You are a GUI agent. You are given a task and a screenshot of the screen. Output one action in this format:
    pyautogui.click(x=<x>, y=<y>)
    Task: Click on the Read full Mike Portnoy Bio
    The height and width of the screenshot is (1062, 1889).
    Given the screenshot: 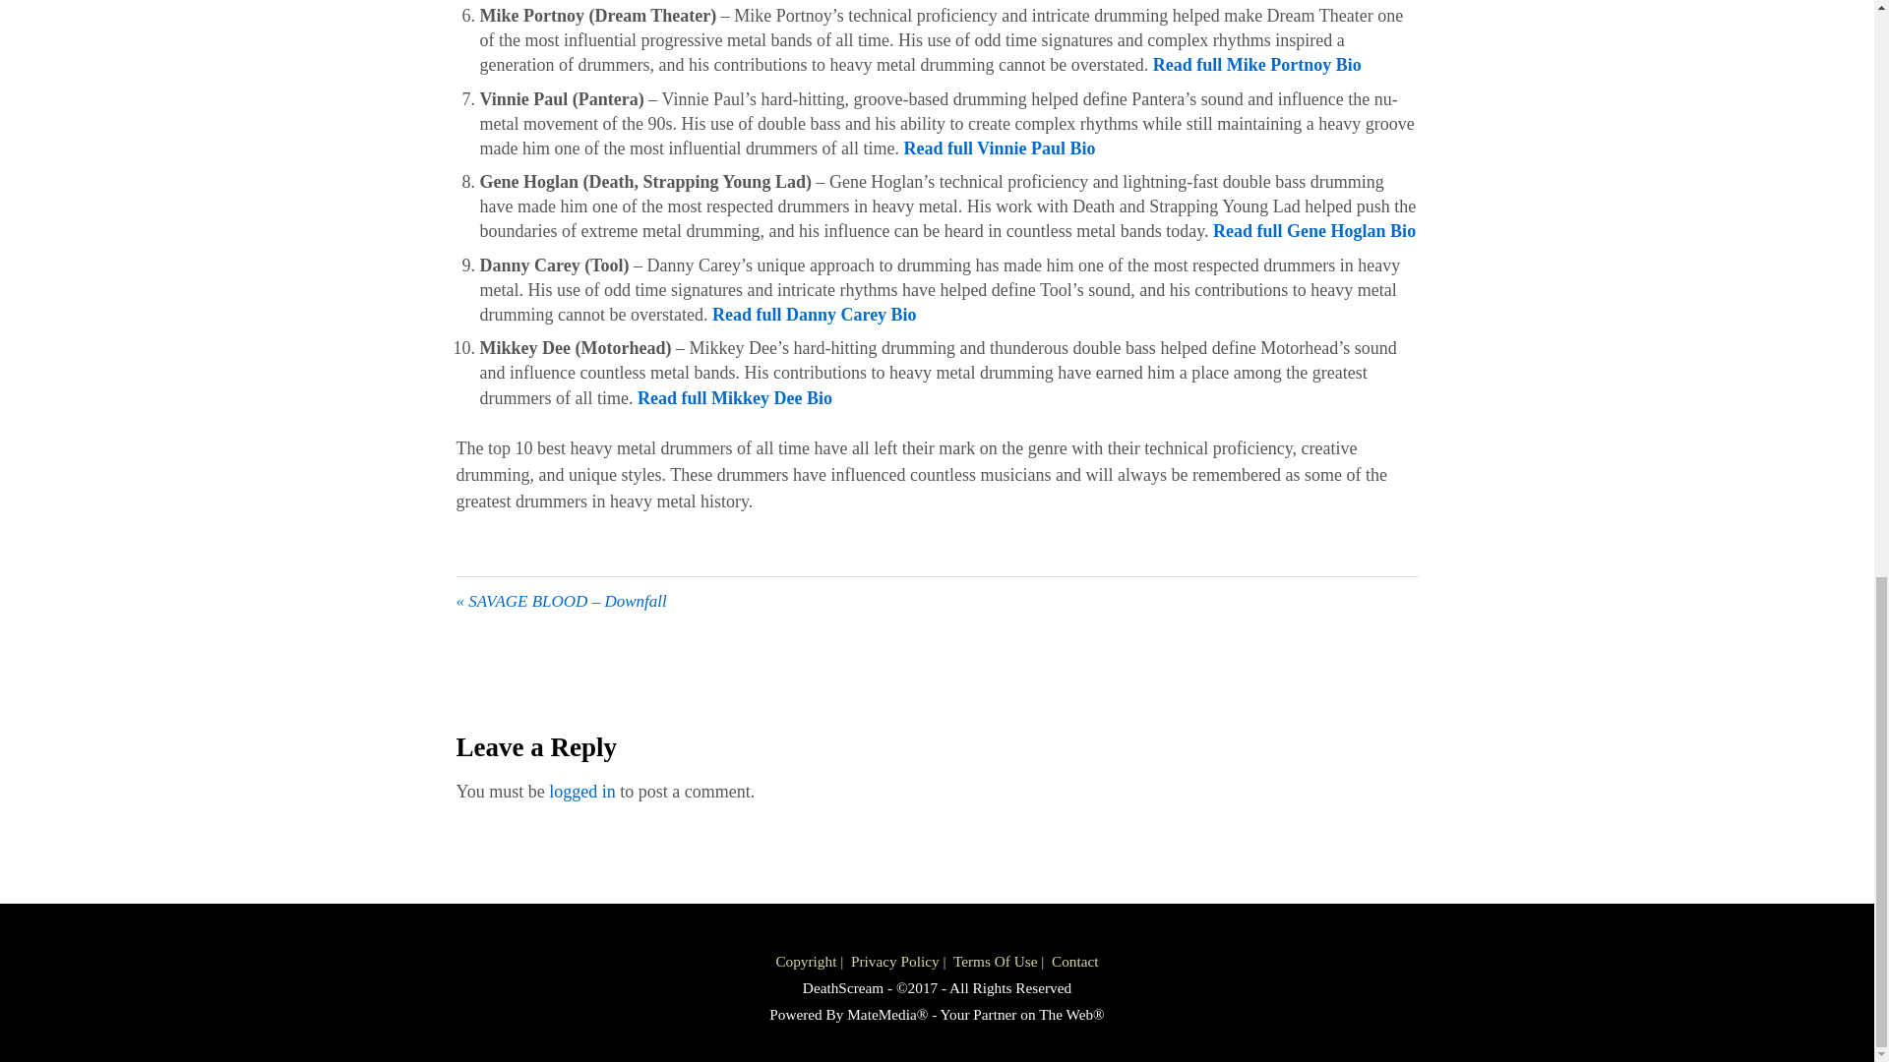 What is the action you would take?
    pyautogui.click(x=1257, y=65)
    